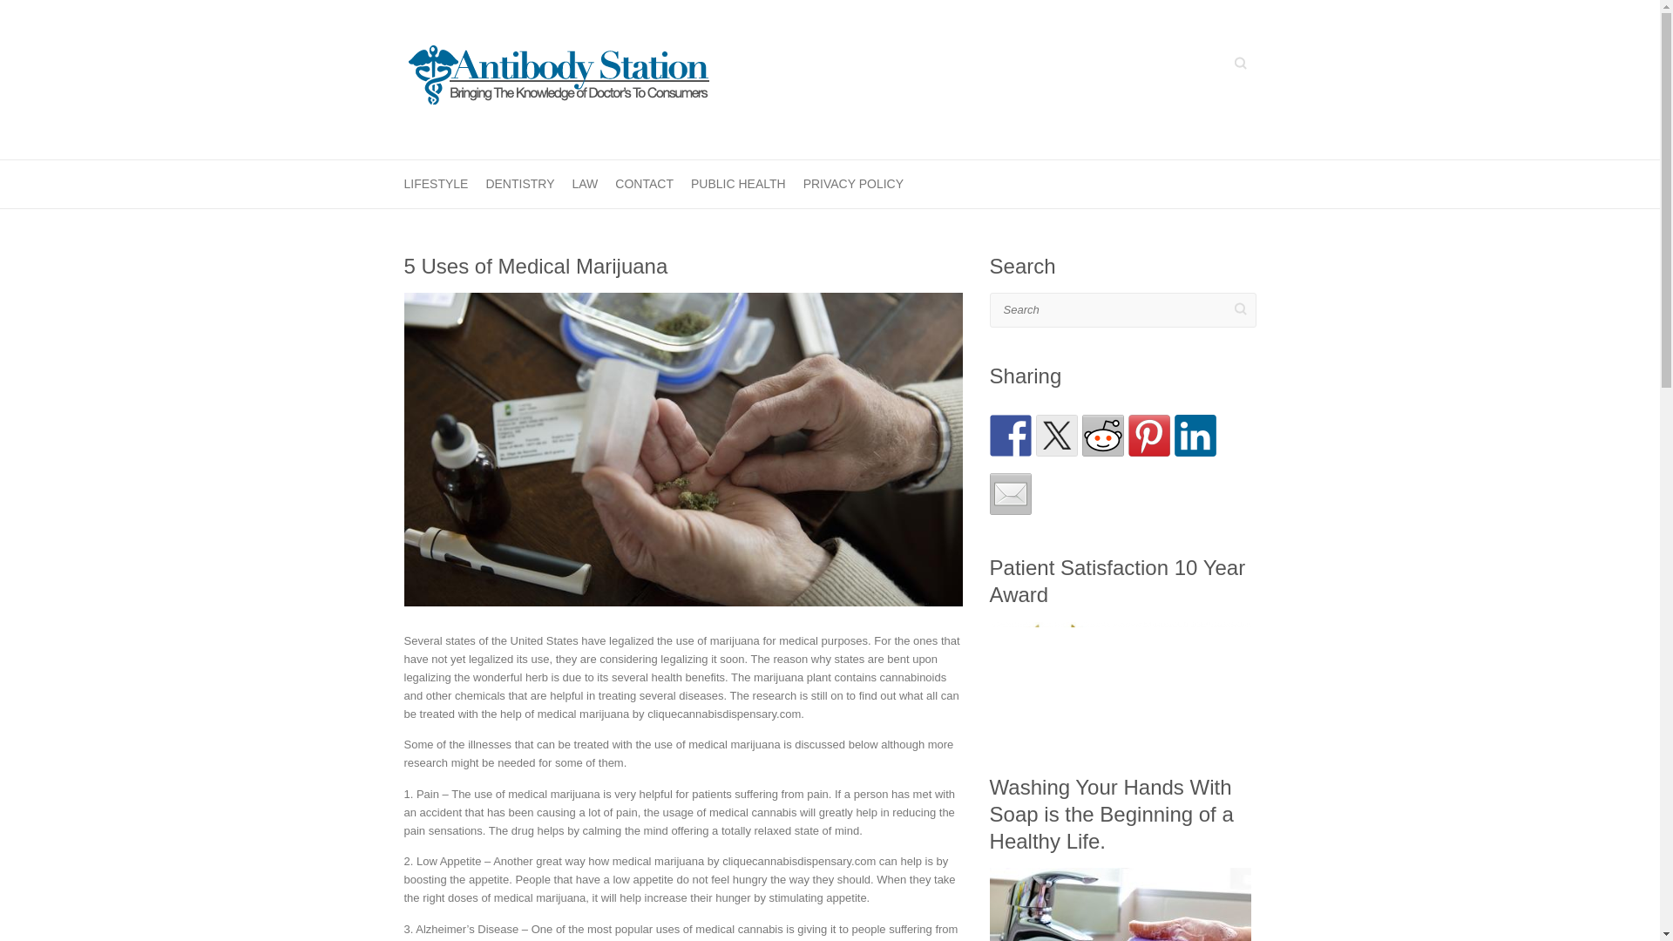  Describe the element at coordinates (1011, 436) in the screenshot. I see `Share on Facebook` at that location.